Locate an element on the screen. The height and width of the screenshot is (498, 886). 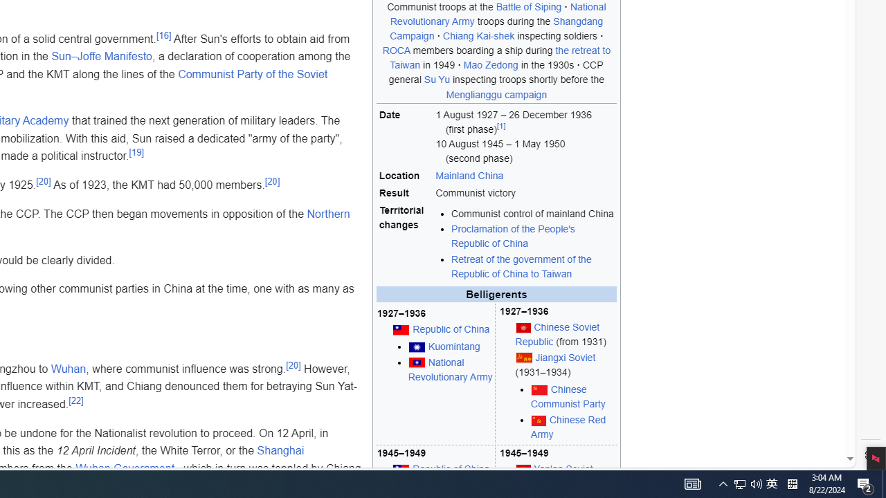
[22] is located at coordinates (76, 400).